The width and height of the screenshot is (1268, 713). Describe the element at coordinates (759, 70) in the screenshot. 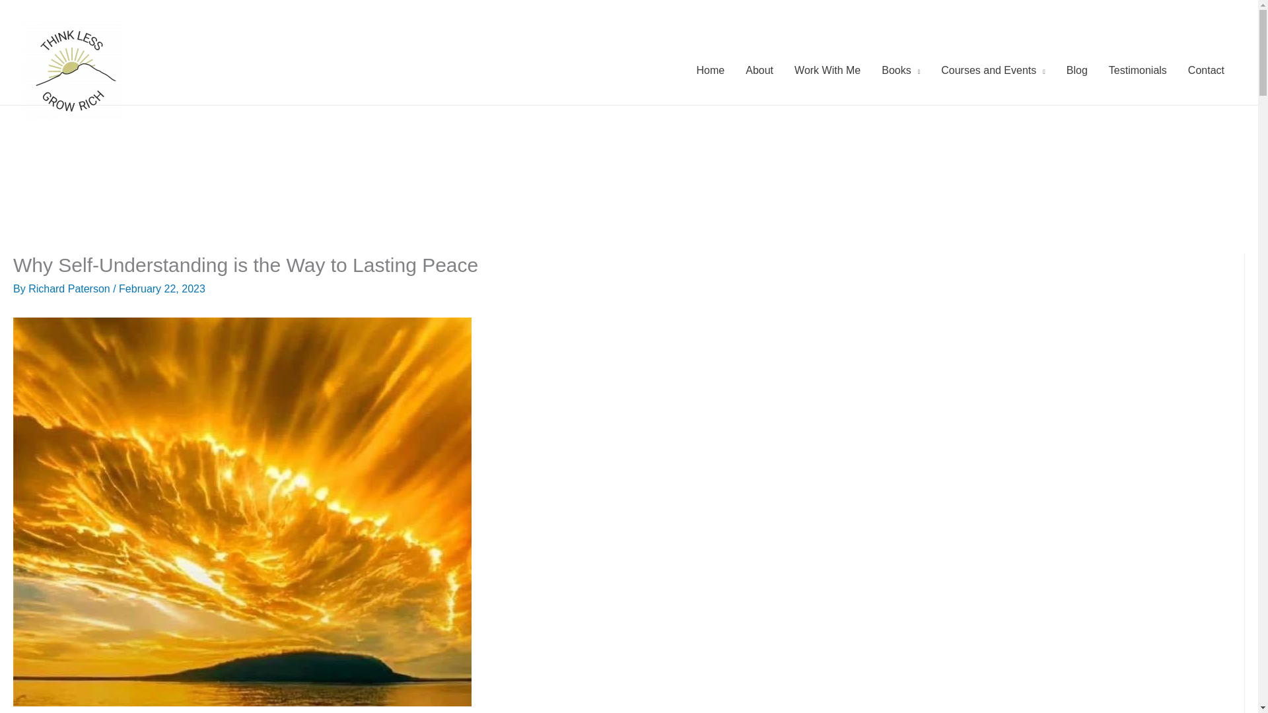

I see `About` at that location.